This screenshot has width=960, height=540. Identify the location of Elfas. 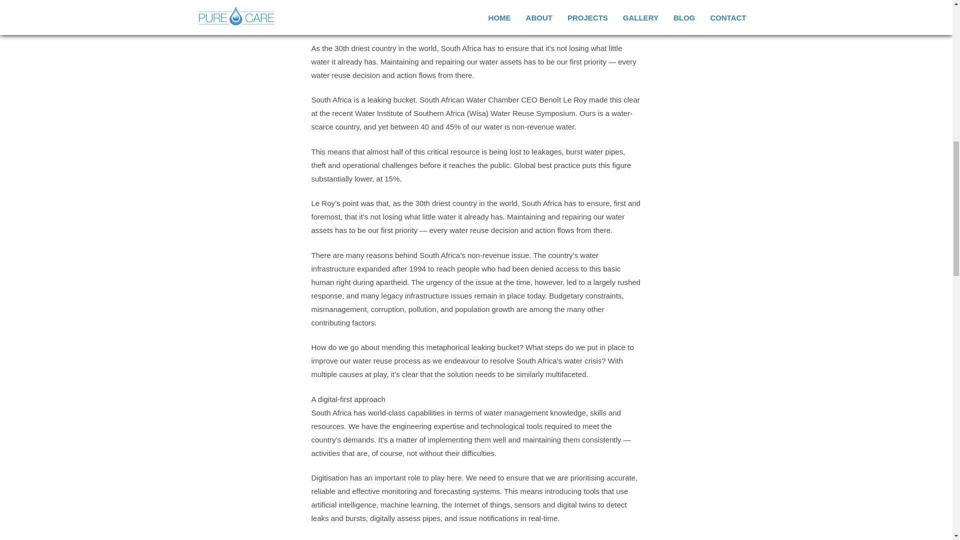
(398, 16).